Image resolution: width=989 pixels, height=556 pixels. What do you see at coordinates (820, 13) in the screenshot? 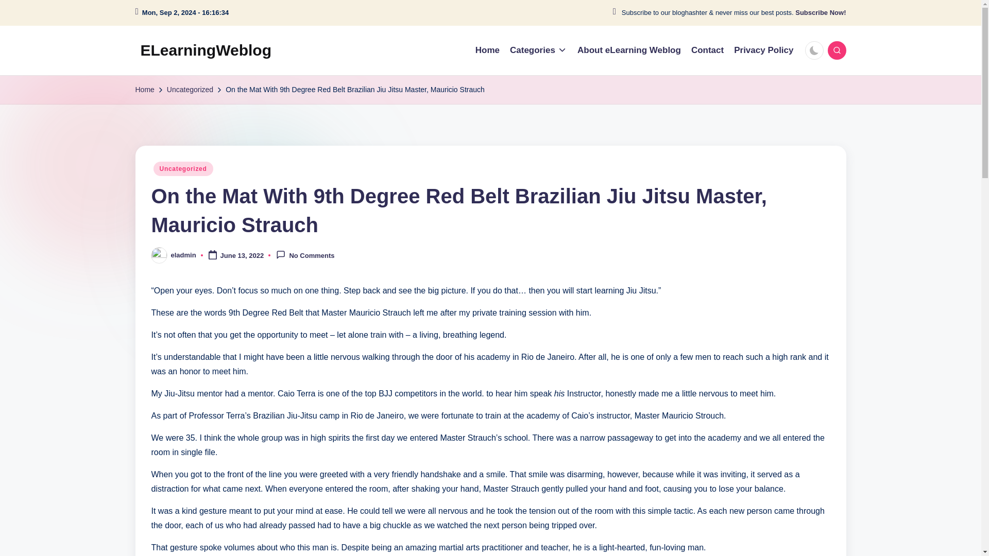
I see `Subscribe Now!` at bounding box center [820, 13].